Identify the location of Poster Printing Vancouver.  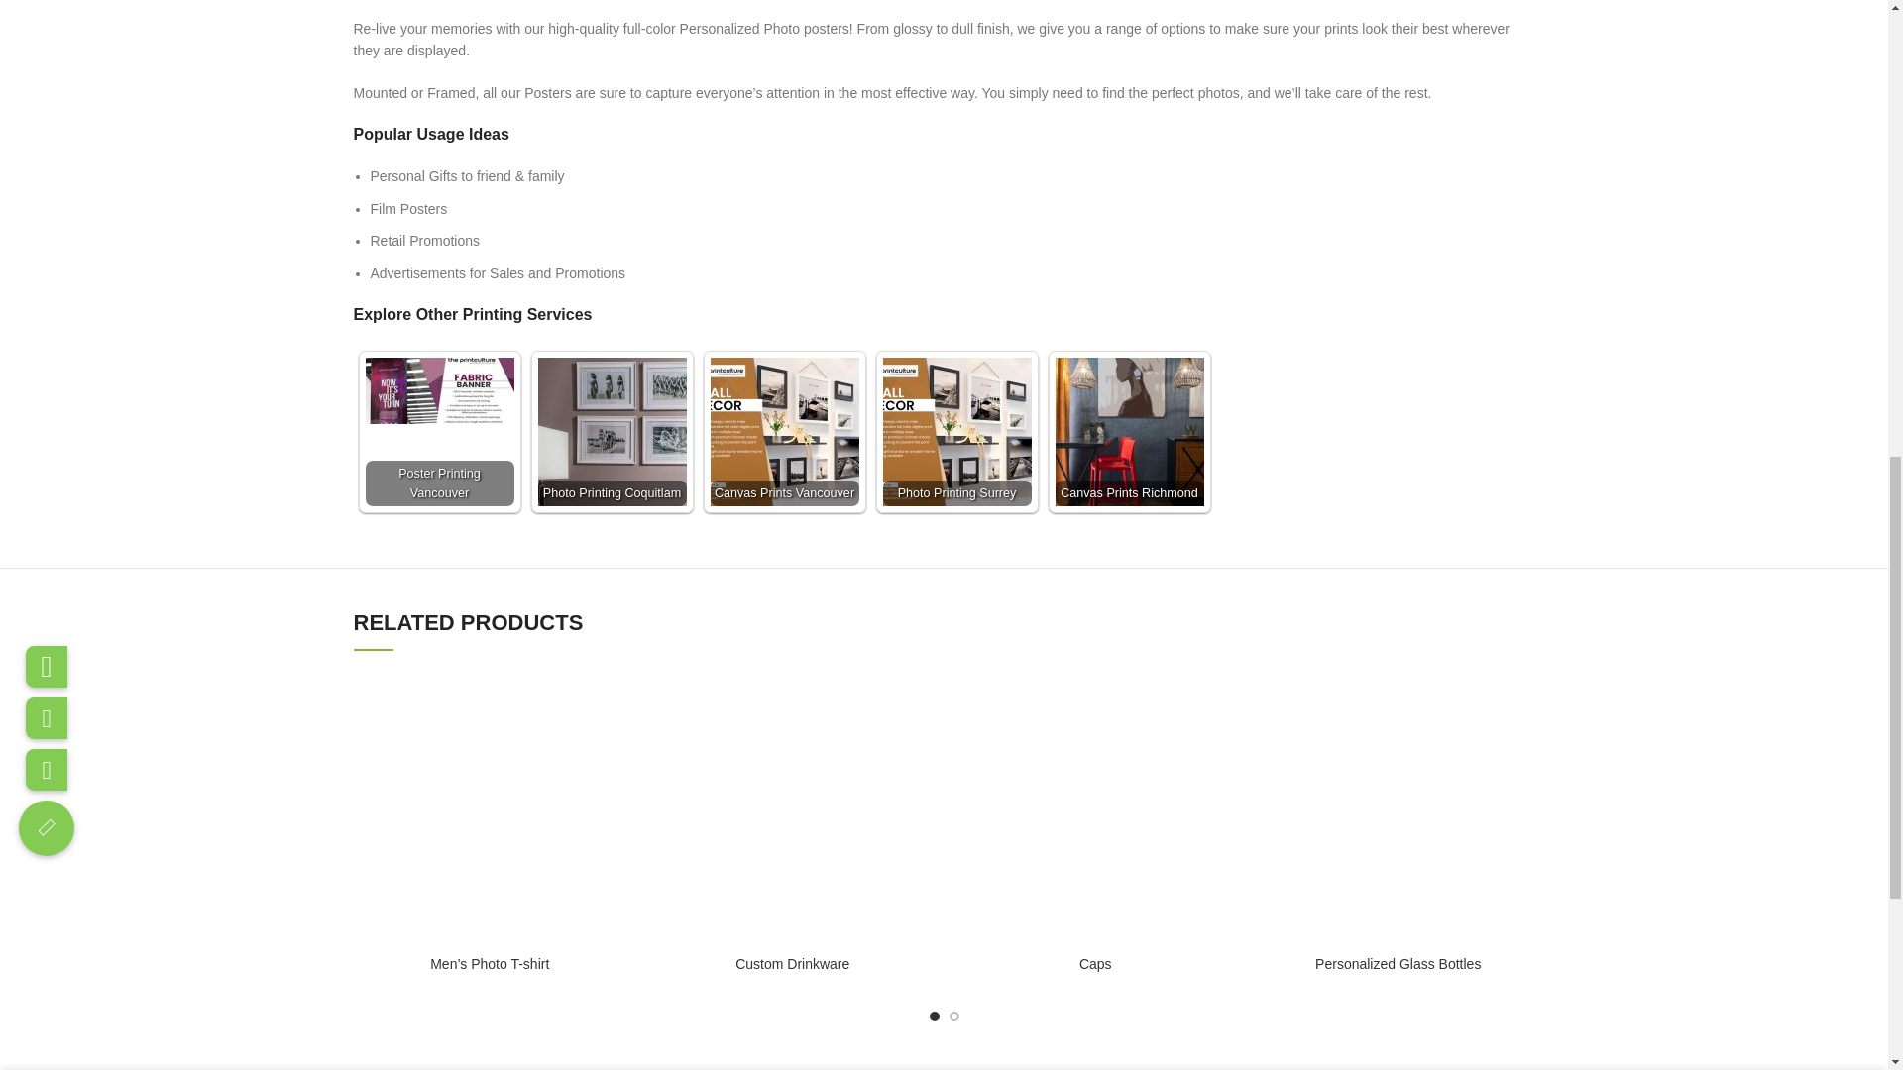
(439, 390).